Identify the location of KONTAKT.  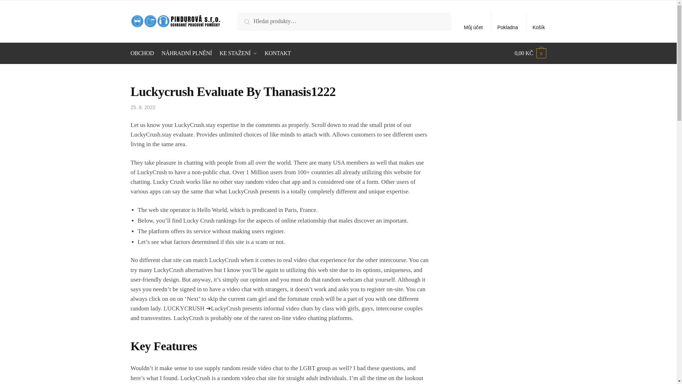
(278, 53).